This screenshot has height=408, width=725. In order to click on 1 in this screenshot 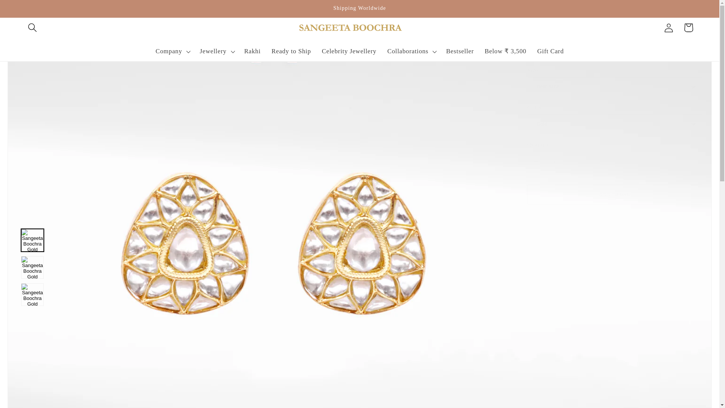, I will do `click(554, 162)`.